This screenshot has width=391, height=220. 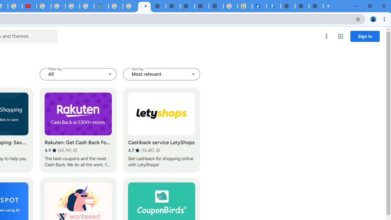 What do you see at coordinates (273, 6) in the screenshot?
I see `Sign Up for Facebook` at bounding box center [273, 6].